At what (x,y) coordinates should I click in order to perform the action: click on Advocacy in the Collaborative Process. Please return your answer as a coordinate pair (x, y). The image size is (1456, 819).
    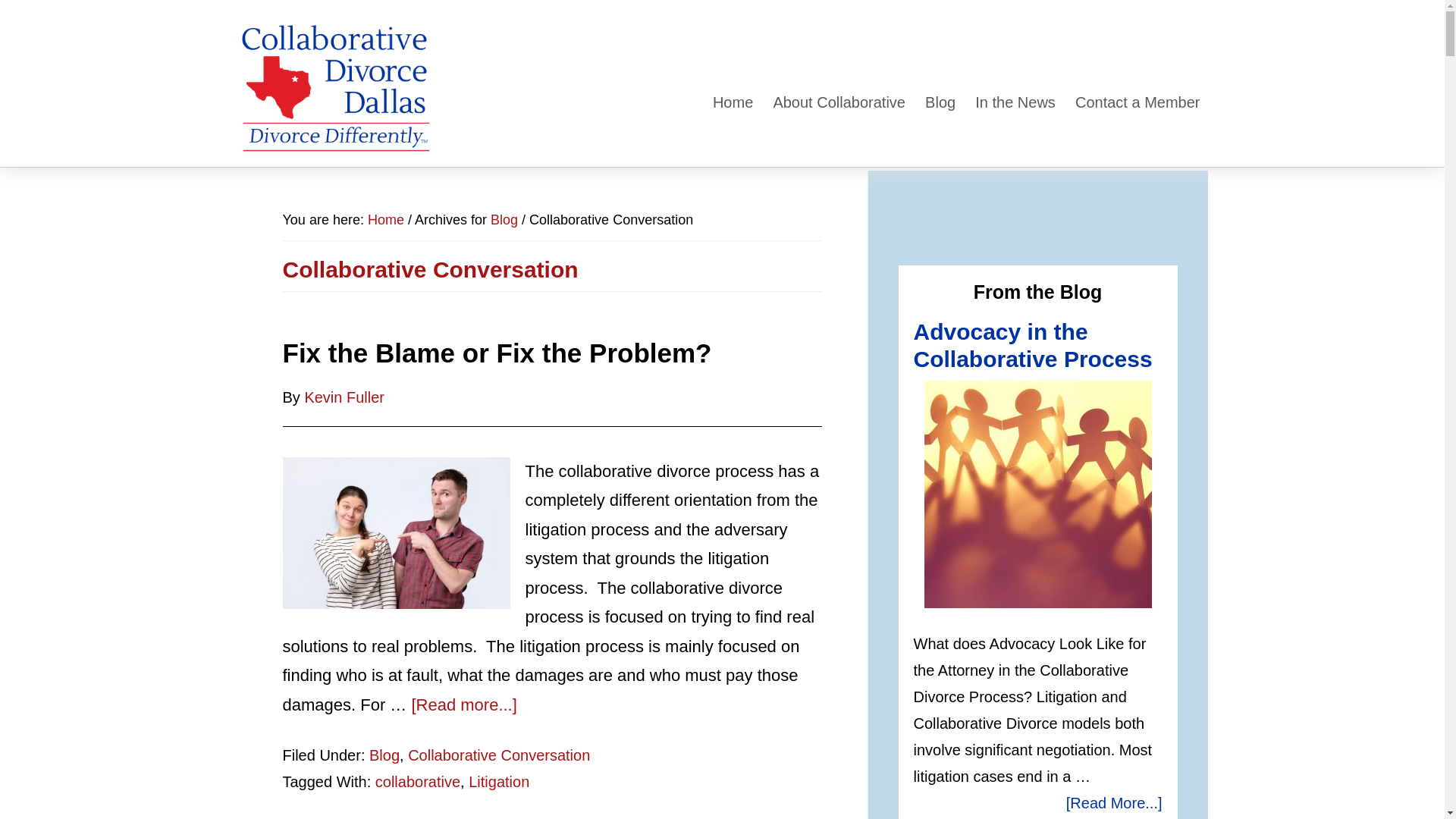
    Looking at the image, I should click on (1031, 346).